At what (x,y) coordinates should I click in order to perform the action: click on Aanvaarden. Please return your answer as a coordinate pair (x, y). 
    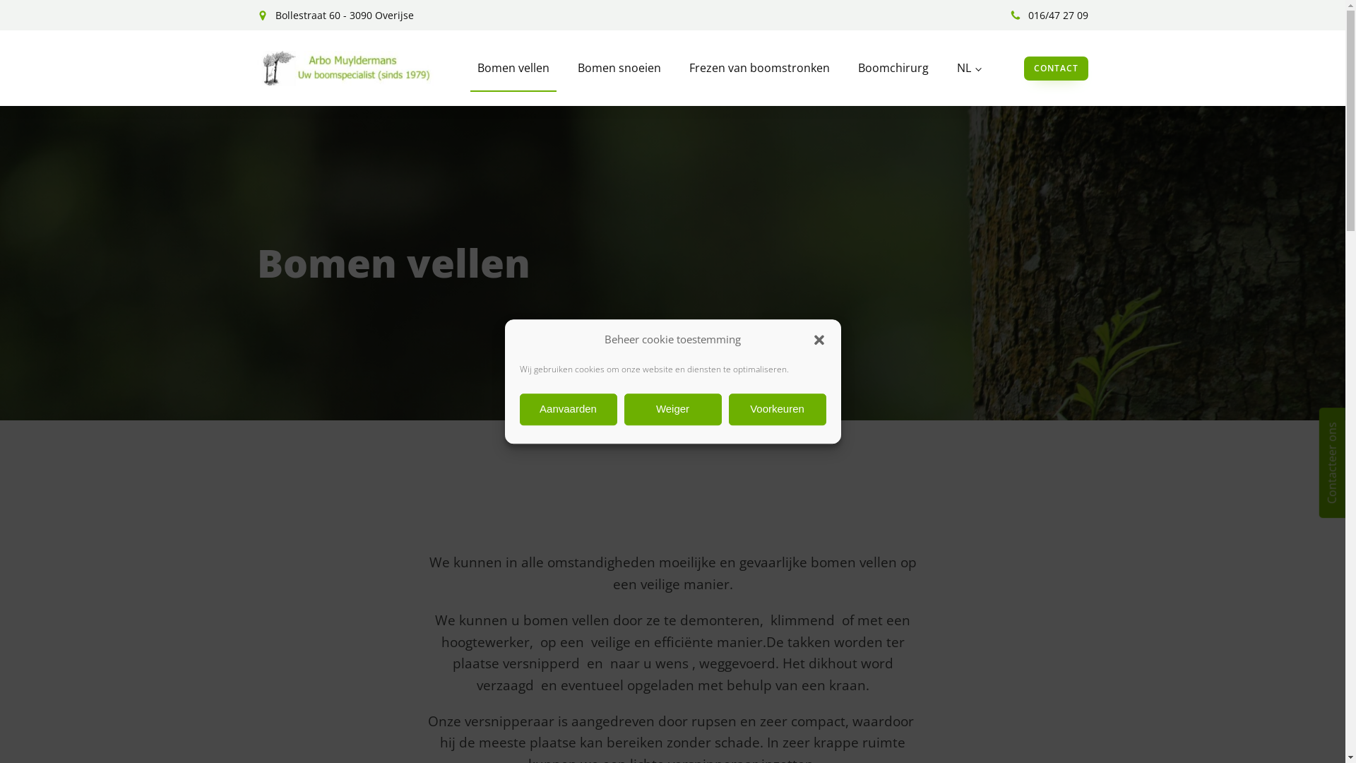
    Looking at the image, I should click on (569, 410).